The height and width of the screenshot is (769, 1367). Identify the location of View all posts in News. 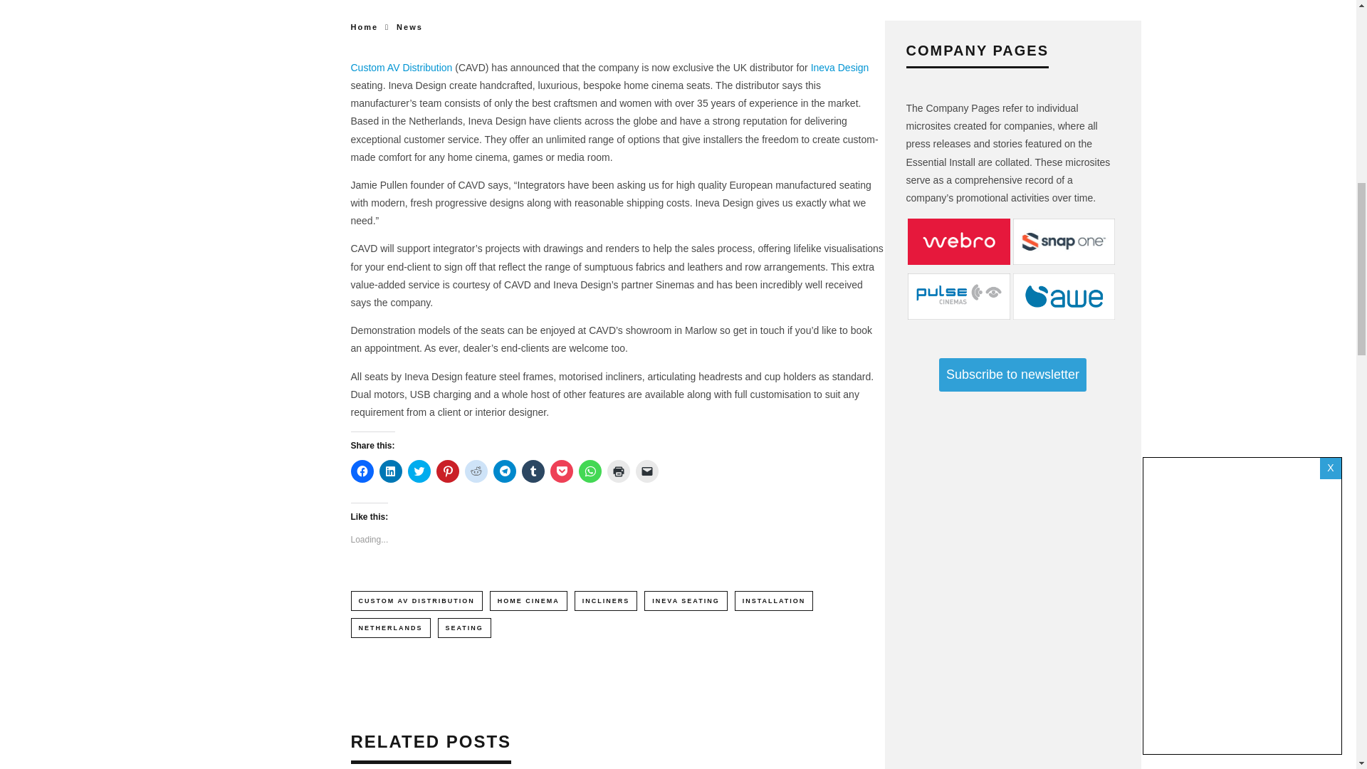
(409, 27).